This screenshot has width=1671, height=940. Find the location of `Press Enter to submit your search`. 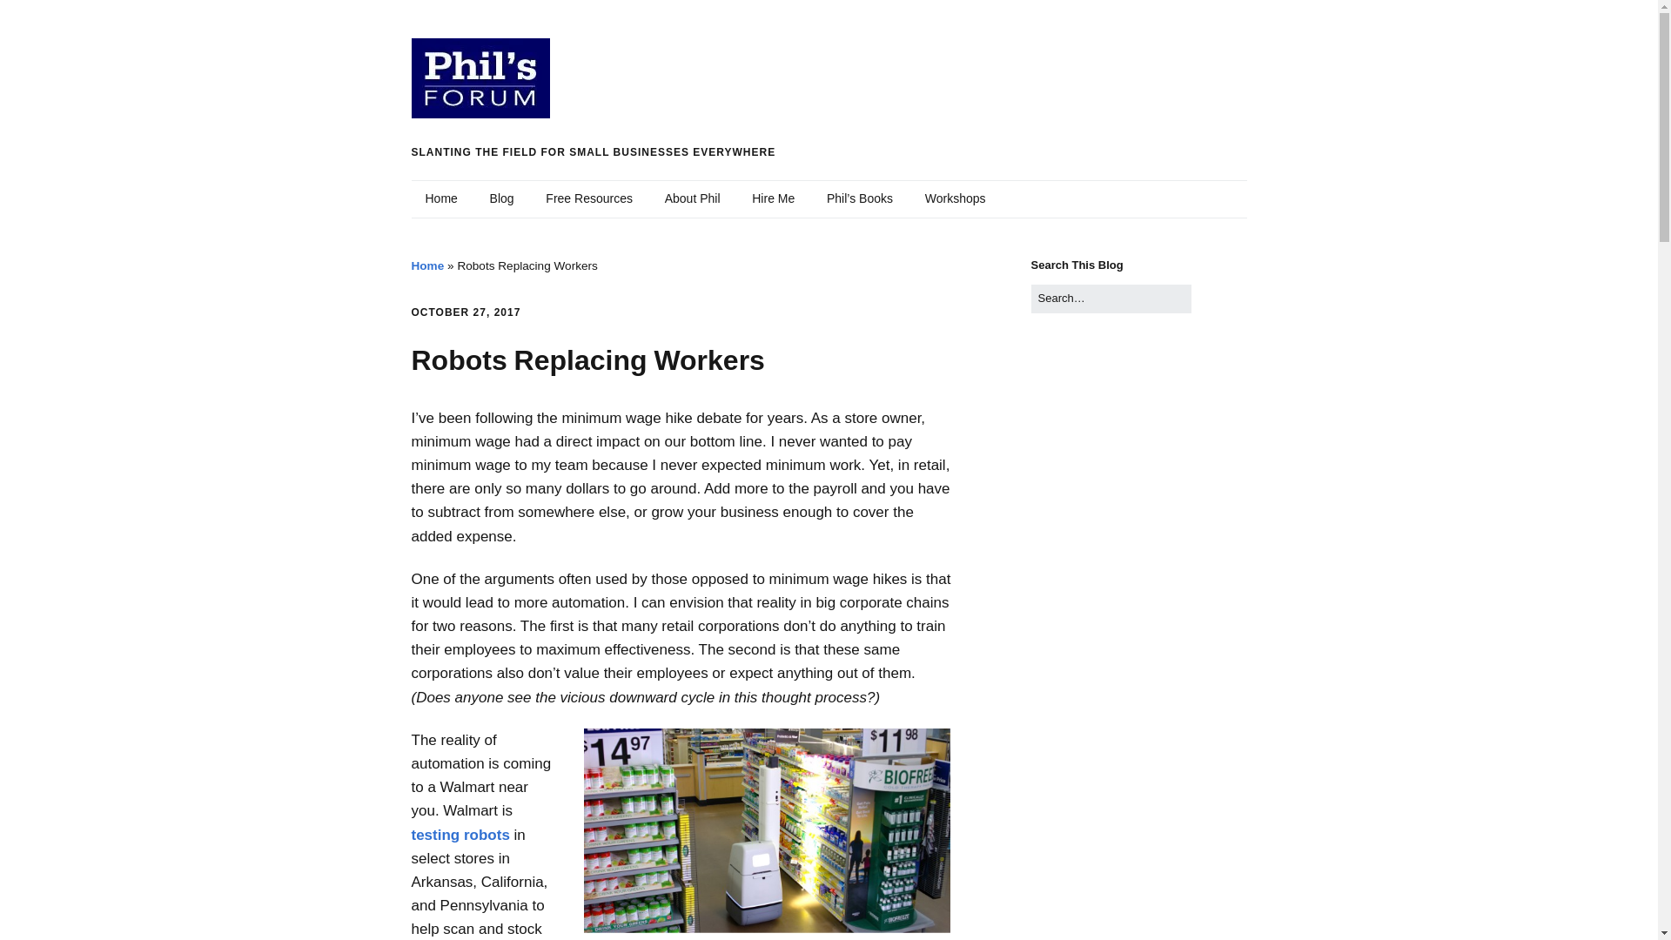

Press Enter to submit your search is located at coordinates (1111, 299).